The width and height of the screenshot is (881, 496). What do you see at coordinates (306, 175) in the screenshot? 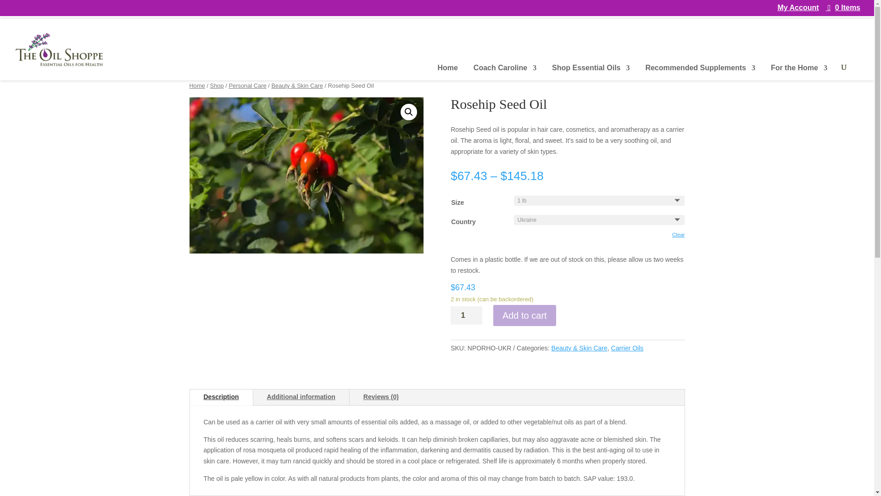
I see `Rosehip seed` at bounding box center [306, 175].